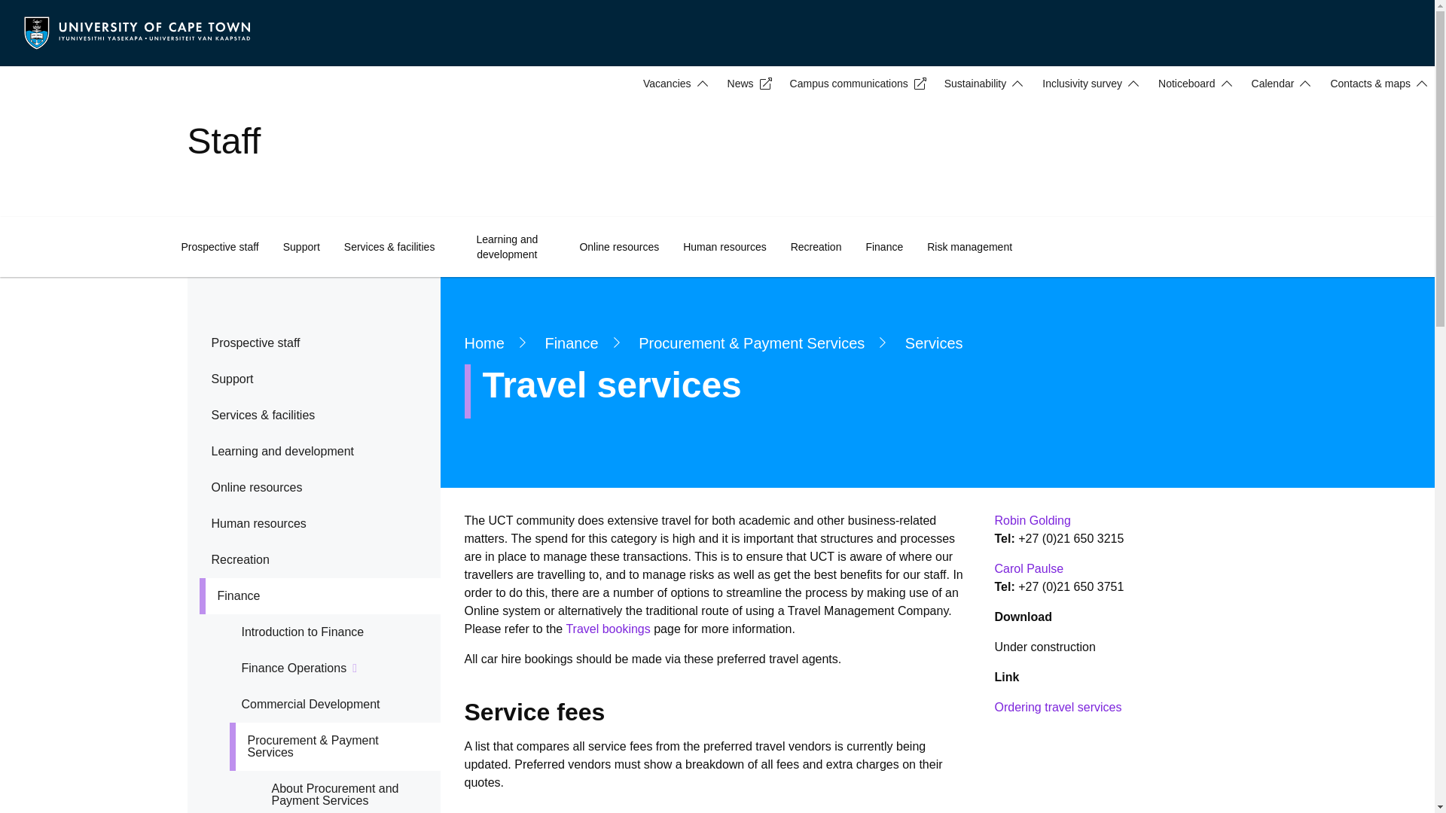 Image resolution: width=1446 pixels, height=813 pixels. What do you see at coordinates (1088, 83) in the screenshot?
I see `Inclusivity survey` at bounding box center [1088, 83].